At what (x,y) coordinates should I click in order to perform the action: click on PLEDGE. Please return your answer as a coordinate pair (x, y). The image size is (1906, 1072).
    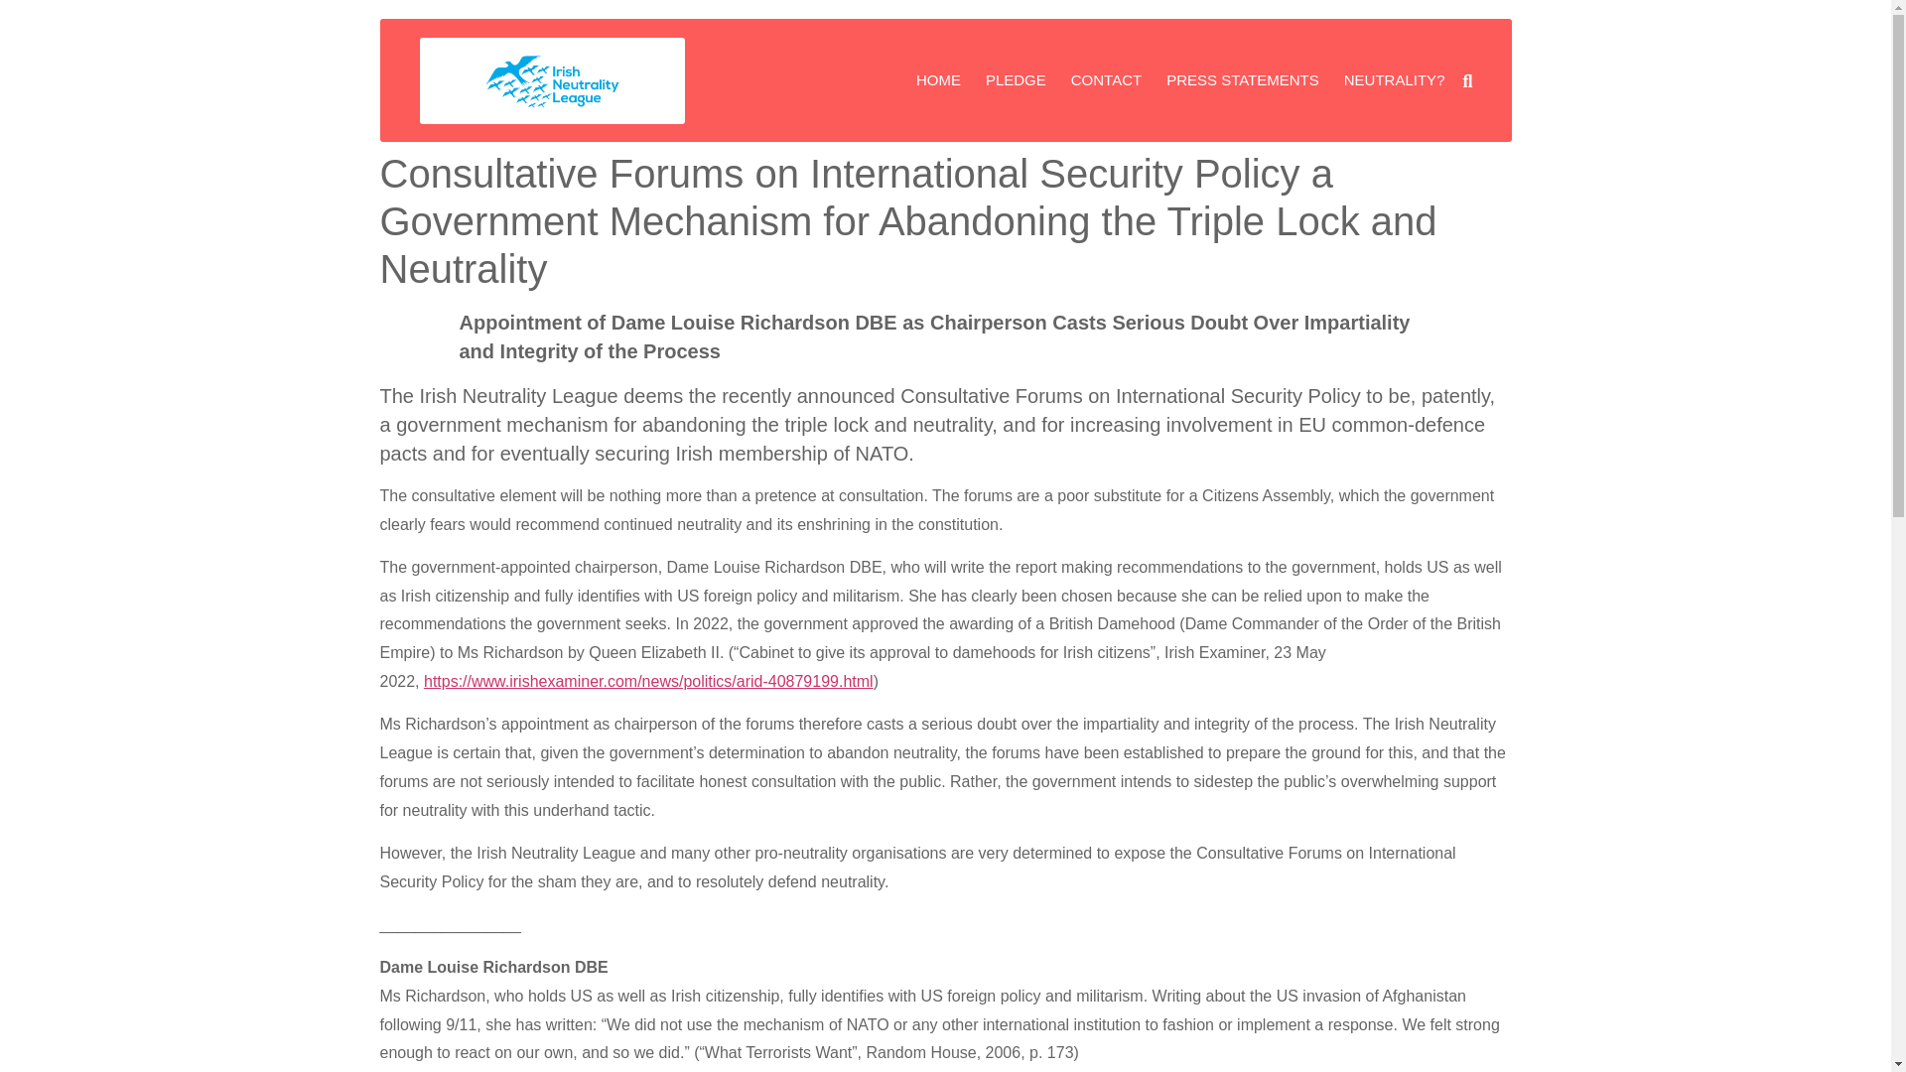
    Looking at the image, I should click on (1016, 80).